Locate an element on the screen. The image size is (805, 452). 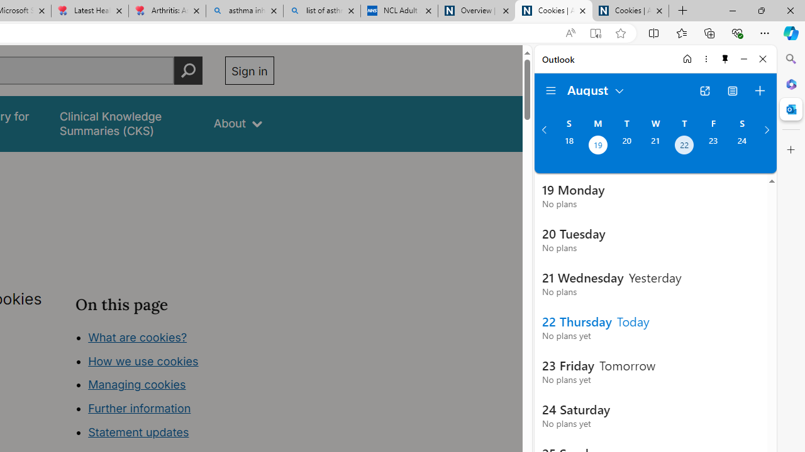
Monday, August 19, 2024. Date selected.  is located at coordinates (597, 146).